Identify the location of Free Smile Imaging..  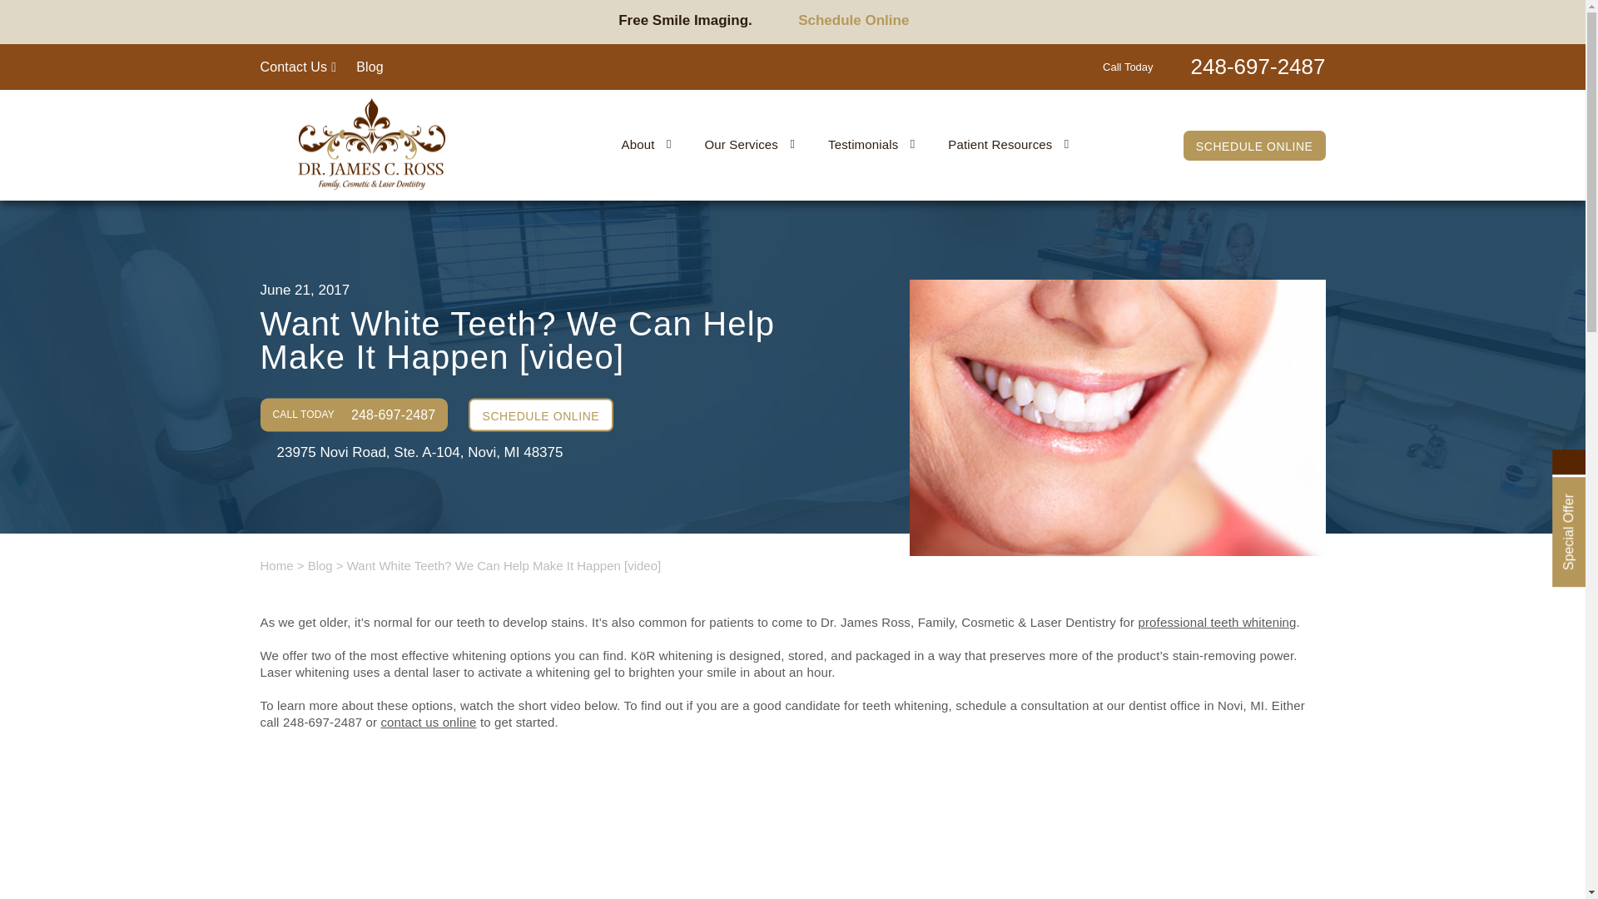
(689, 20).